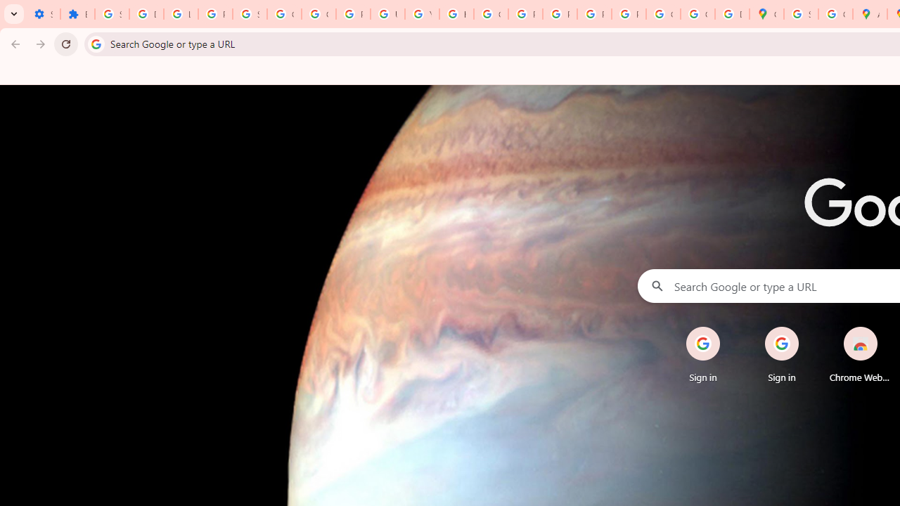  Describe the element at coordinates (43, 14) in the screenshot. I see `Settings - On startup` at that location.